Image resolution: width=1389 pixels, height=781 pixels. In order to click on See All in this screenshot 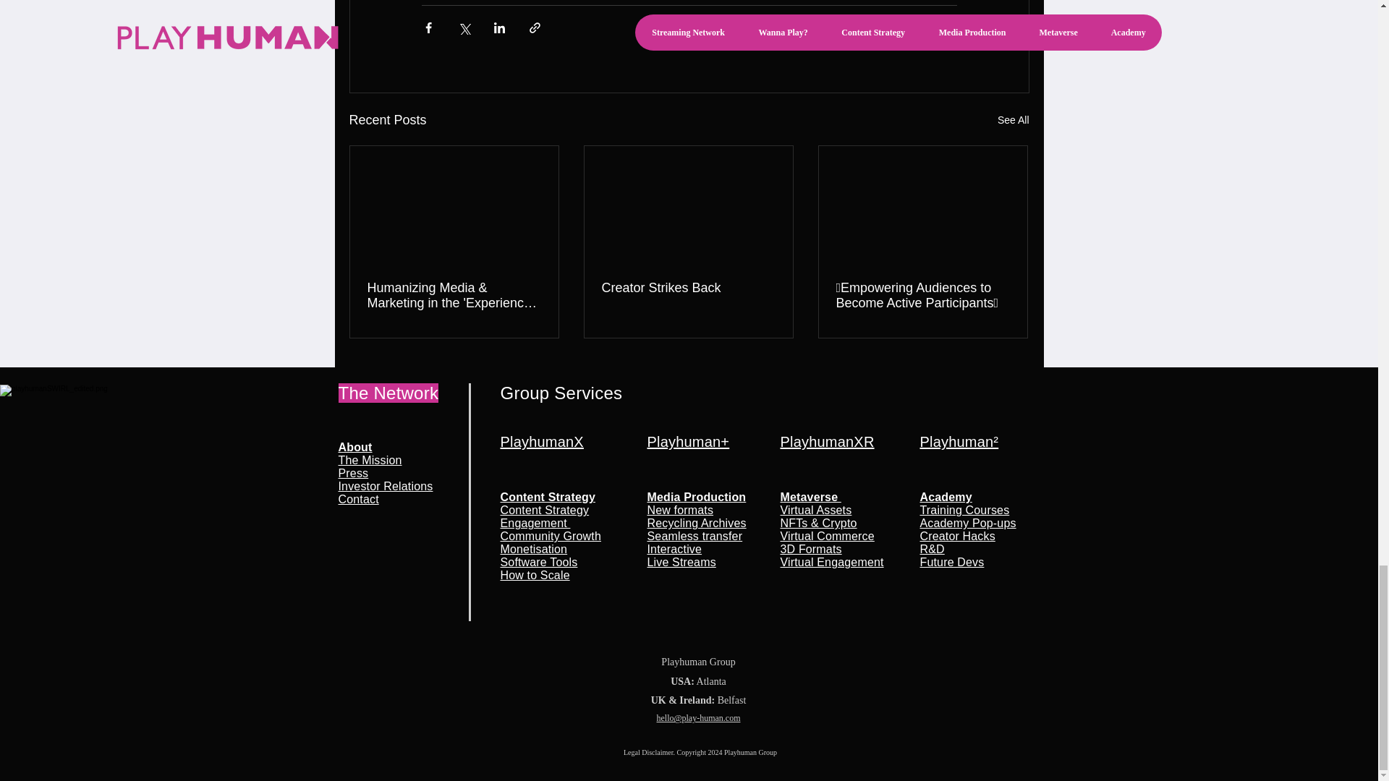, I will do `click(1013, 120)`.